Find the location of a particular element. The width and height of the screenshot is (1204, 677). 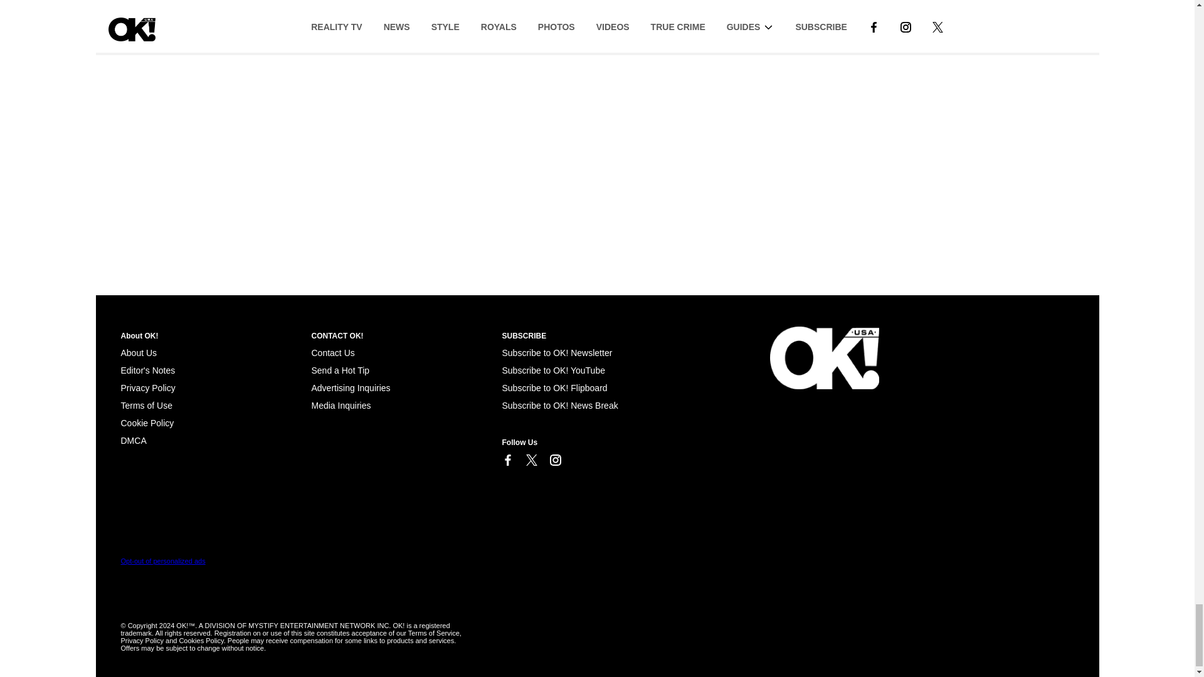

Link to Facebook is located at coordinates (507, 460).